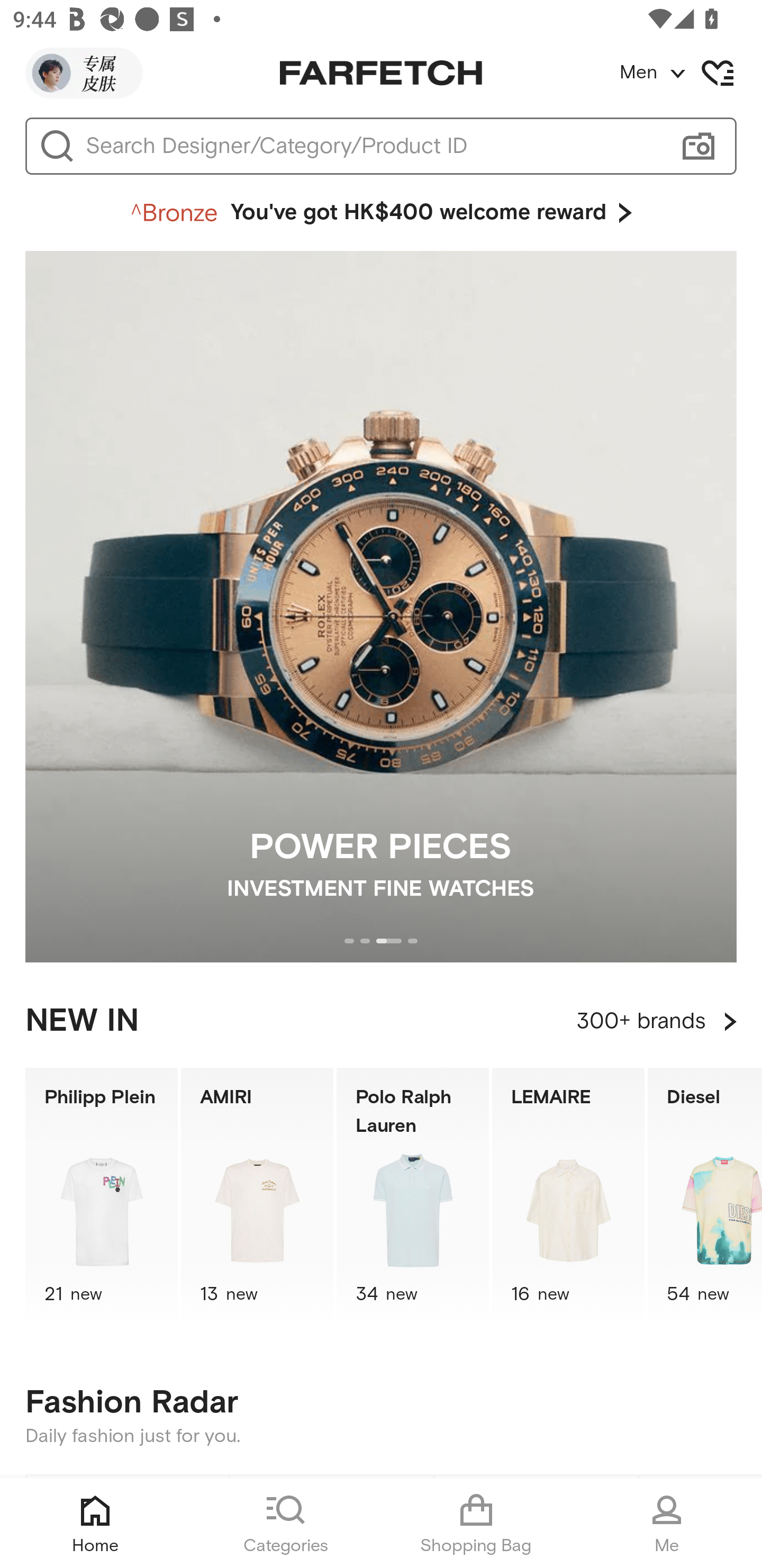 This screenshot has height=1567, width=762. What do you see at coordinates (476, 1523) in the screenshot?
I see `Shopping Bag` at bounding box center [476, 1523].